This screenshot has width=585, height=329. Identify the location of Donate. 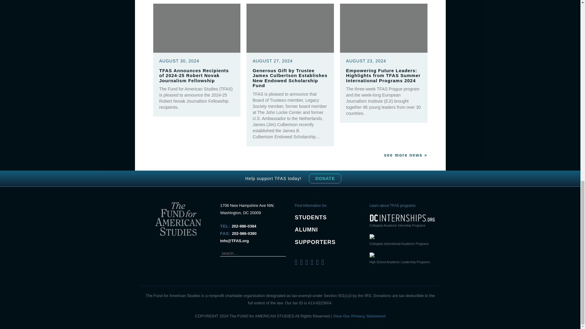
(325, 179).